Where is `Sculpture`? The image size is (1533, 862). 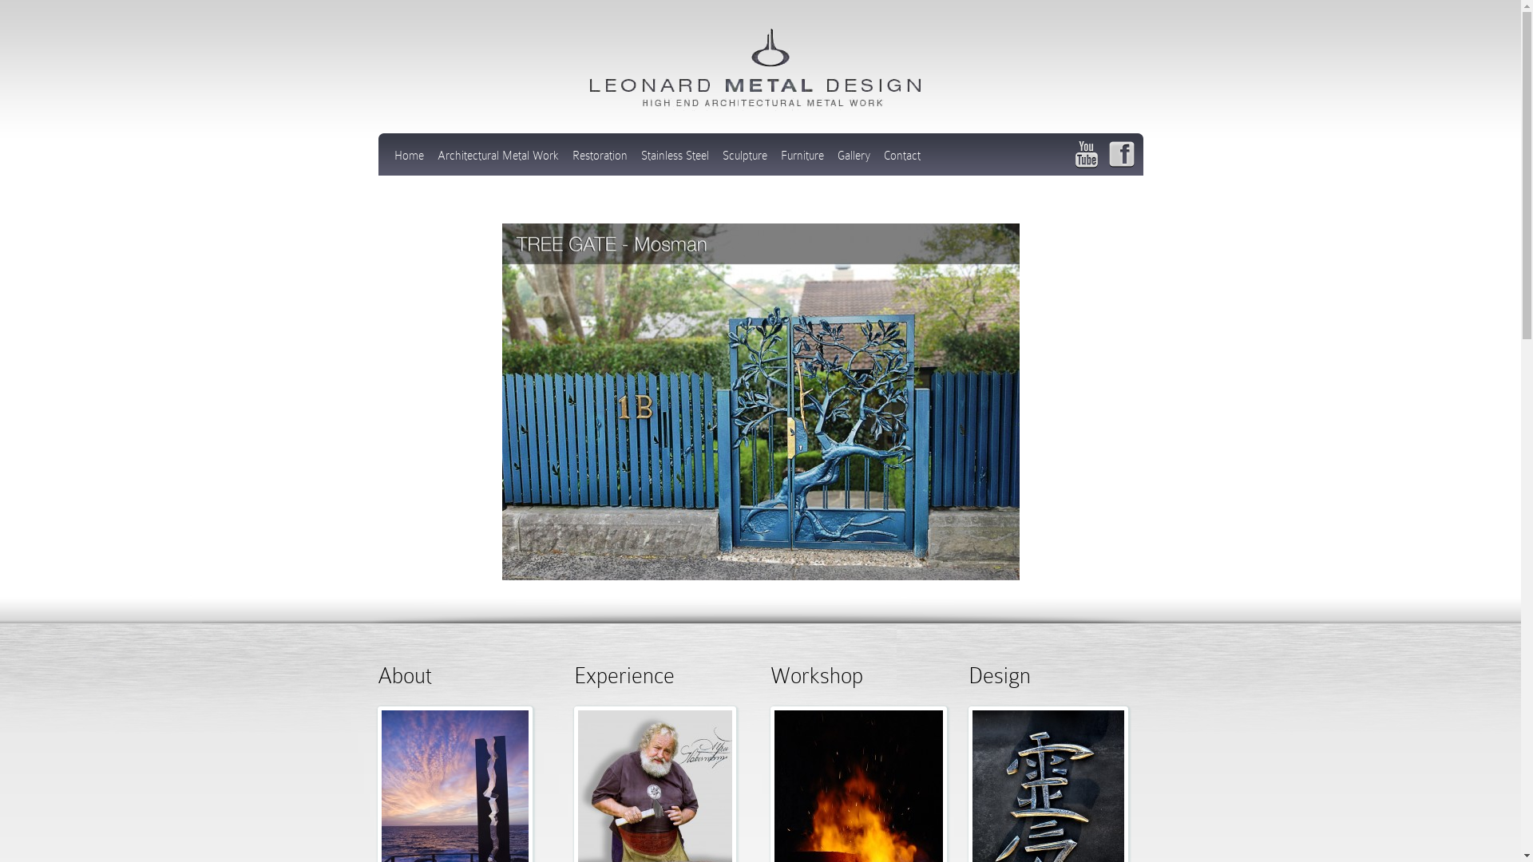
Sculpture is located at coordinates (744, 161).